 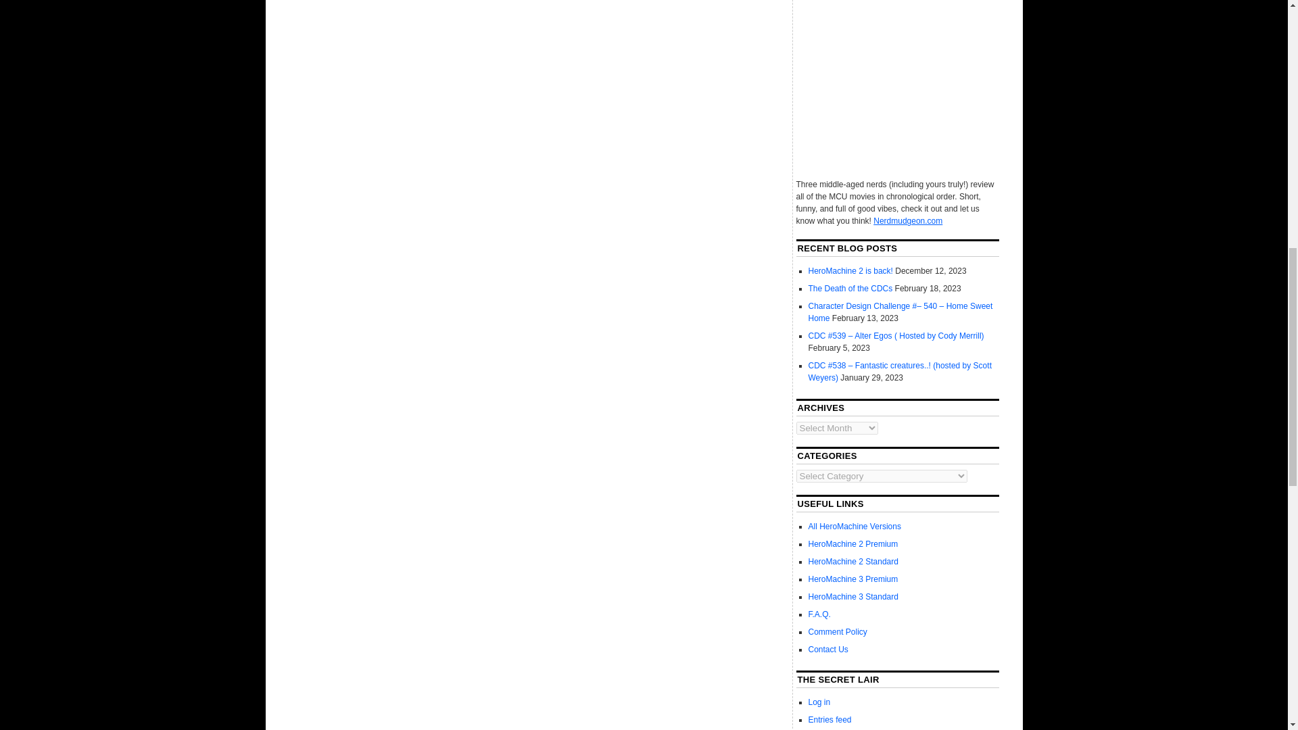 I want to click on The Death of the CDCs, so click(x=850, y=289).